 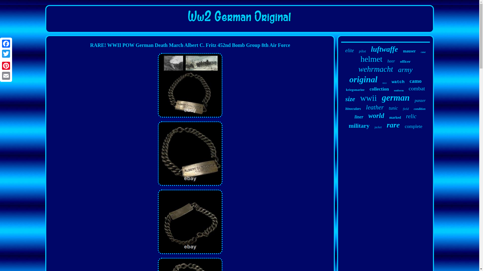 What do you see at coordinates (393, 108) in the screenshot?
I see `tunic` at bounding box center [393, 108].